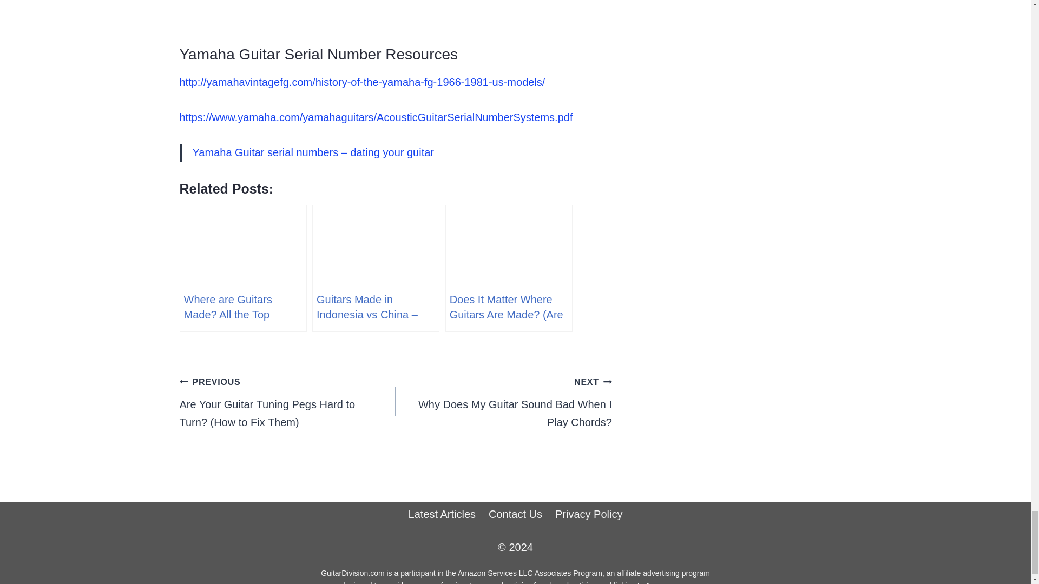  Describe the element at coordinates (588, 514) in the screenshot. I see `Privacy Policy` at that location.